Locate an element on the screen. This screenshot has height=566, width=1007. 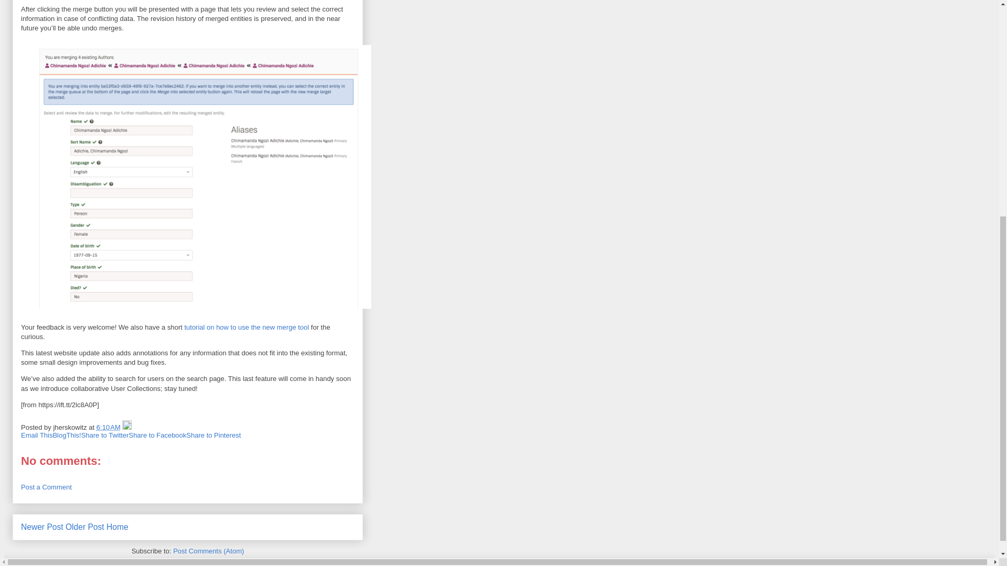
Share to Pinterest is located at coordinates (213, 435).